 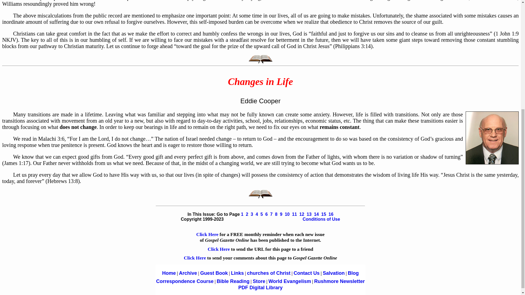 What do you see at coordinates (302, 214) in the screenshot?
I see `12` at bounding box center [302, 214].